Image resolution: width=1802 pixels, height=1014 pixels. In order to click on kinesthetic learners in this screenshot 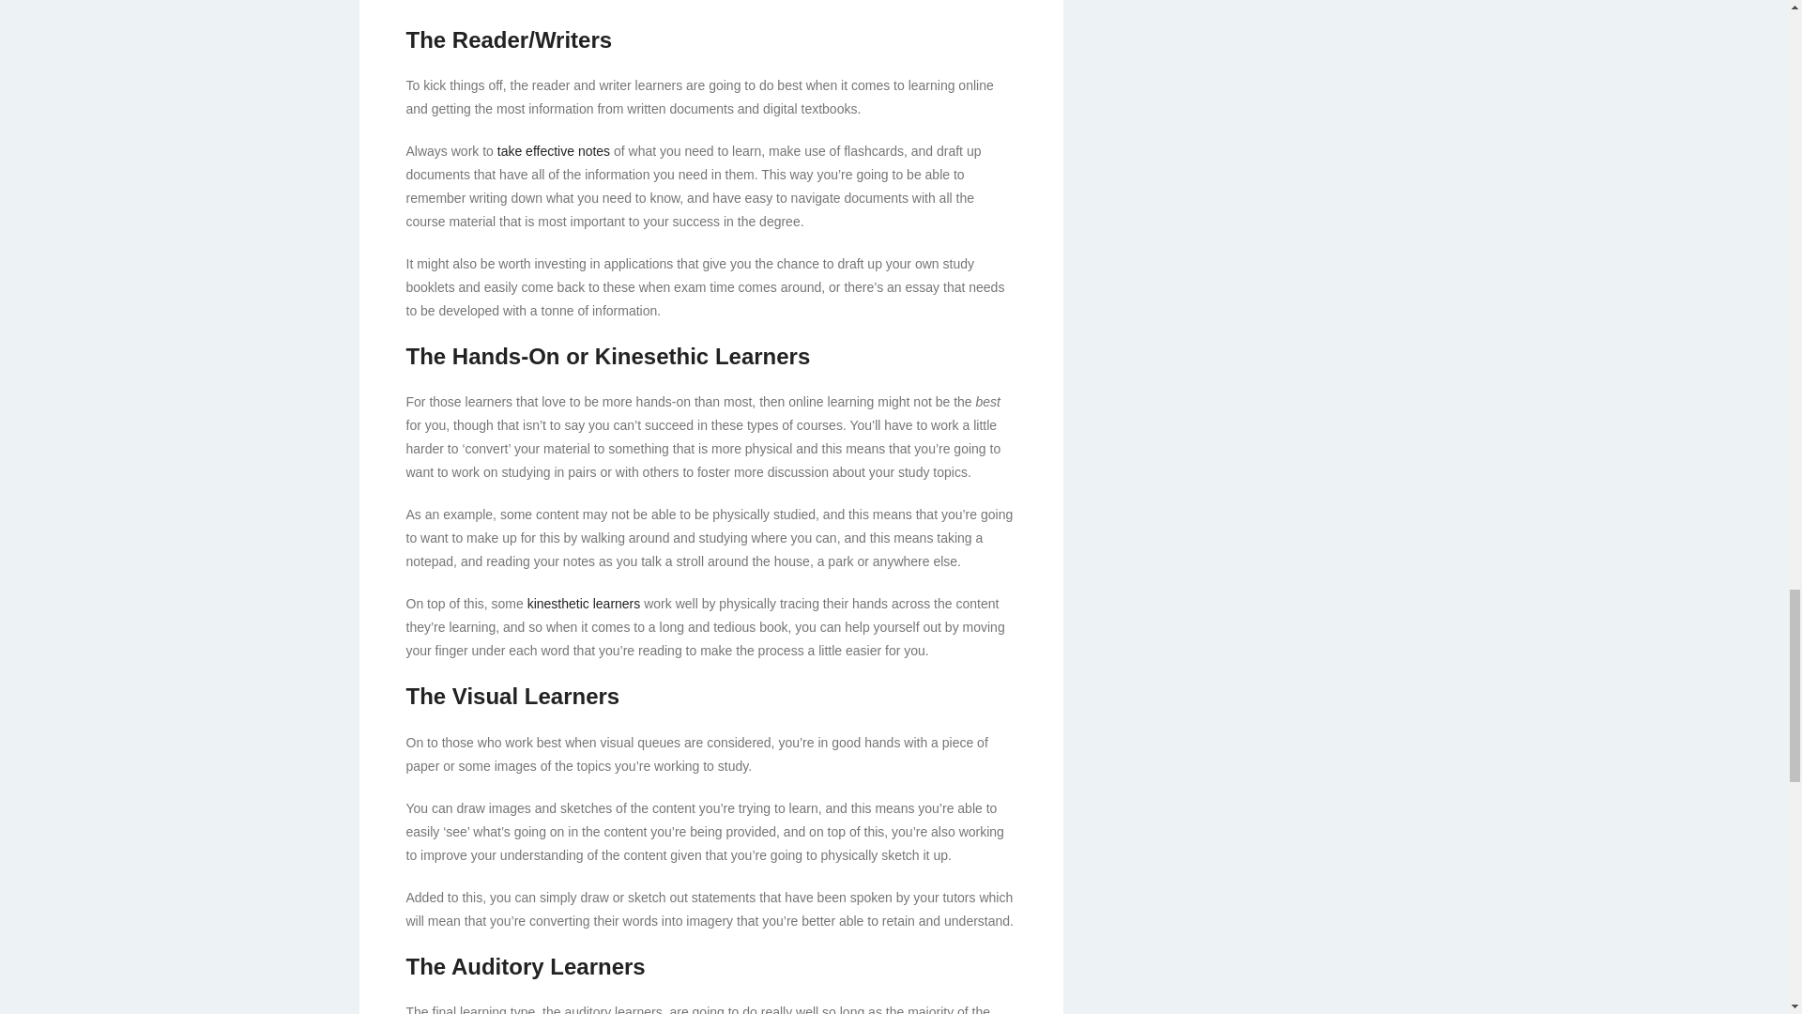, I will do `click(584, 604)`.